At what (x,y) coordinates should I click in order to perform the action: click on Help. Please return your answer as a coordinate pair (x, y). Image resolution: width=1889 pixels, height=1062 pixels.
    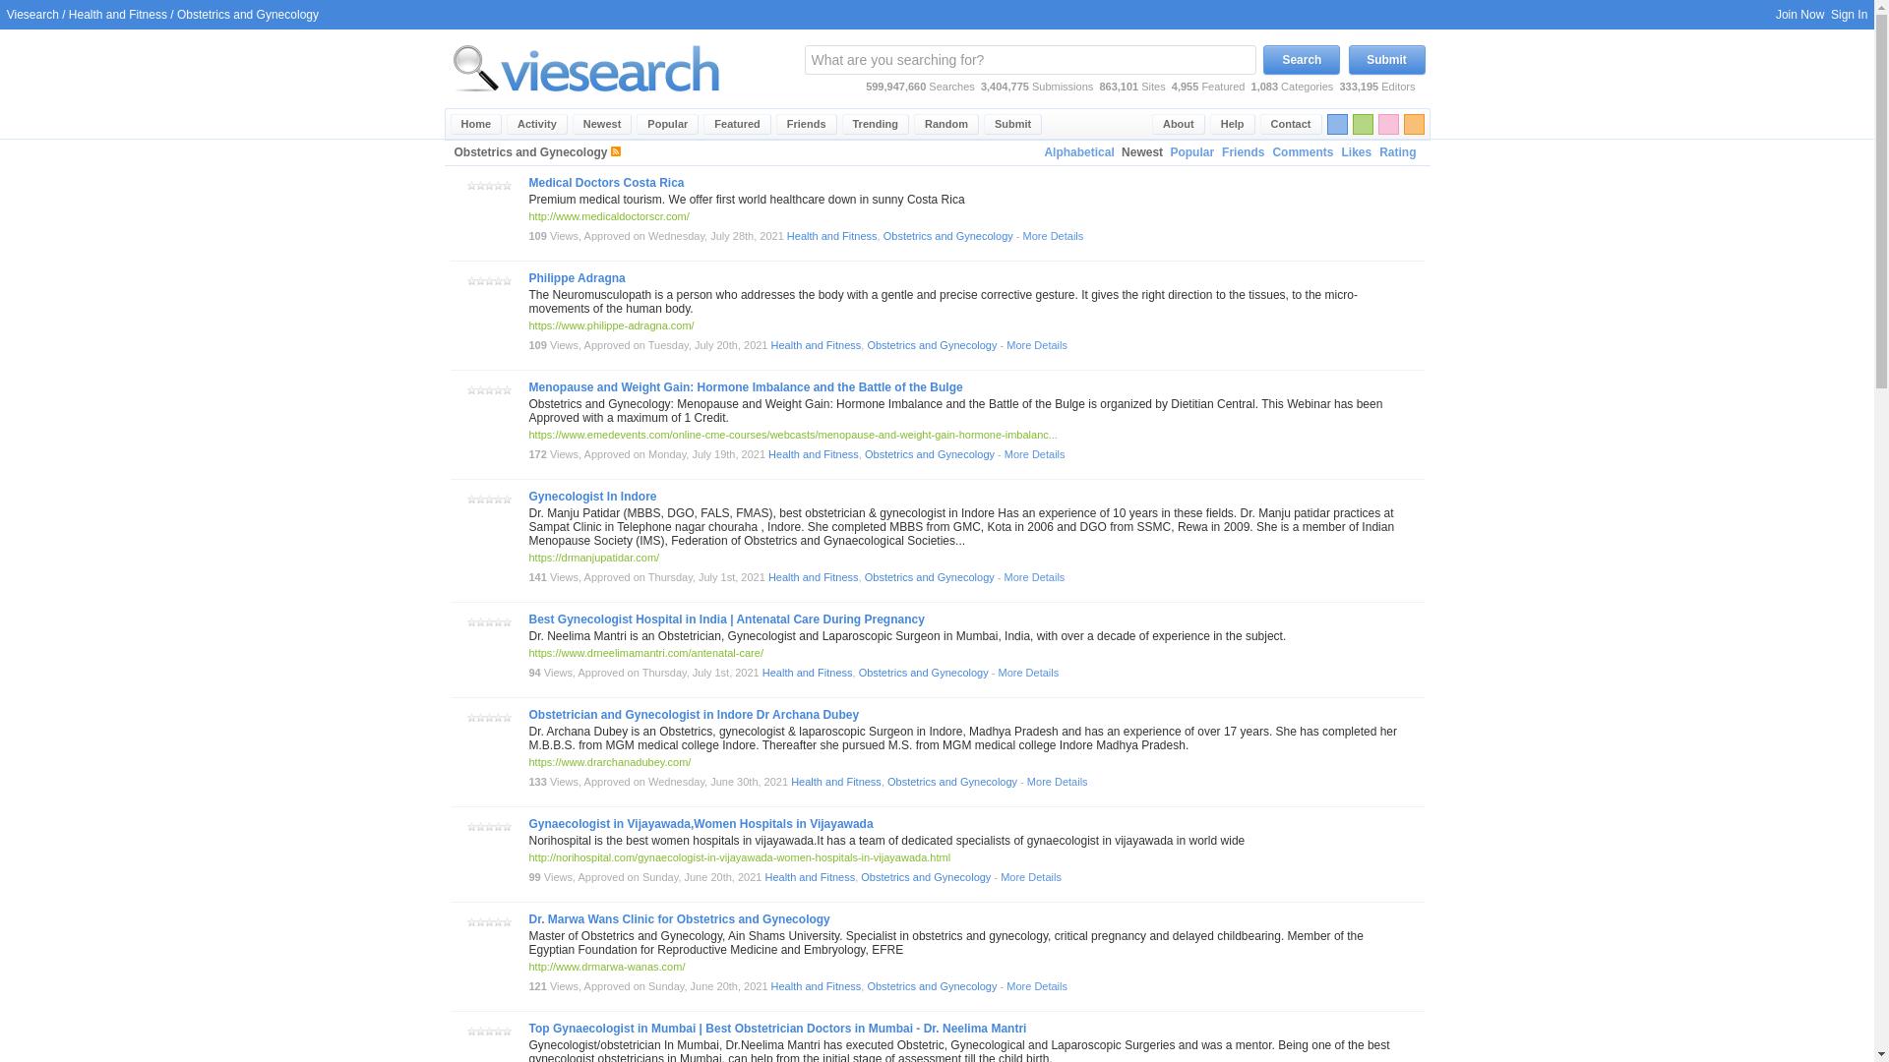
    Looking at the image, I should click on (1233, 124).